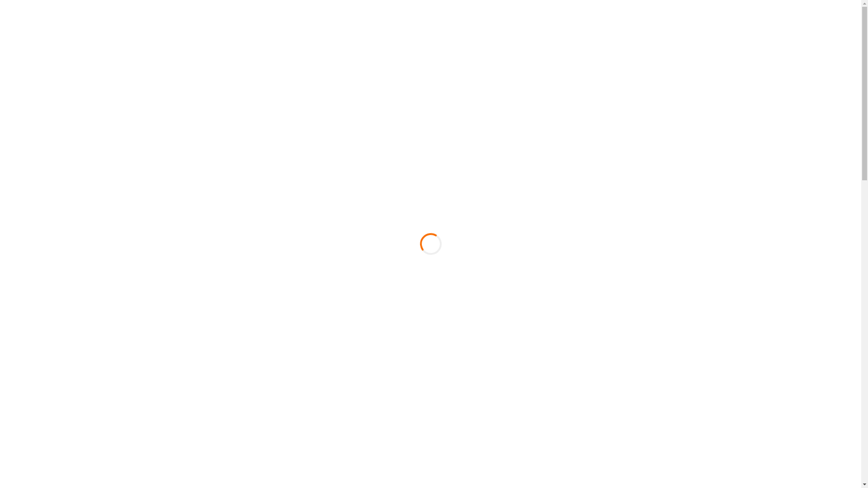 Image resolution: width=868 pixels, height=488 pixels. Describe the element at coordinates (61, 16) in the screenshot. I see `MANNIX LIBRARY` at that location.